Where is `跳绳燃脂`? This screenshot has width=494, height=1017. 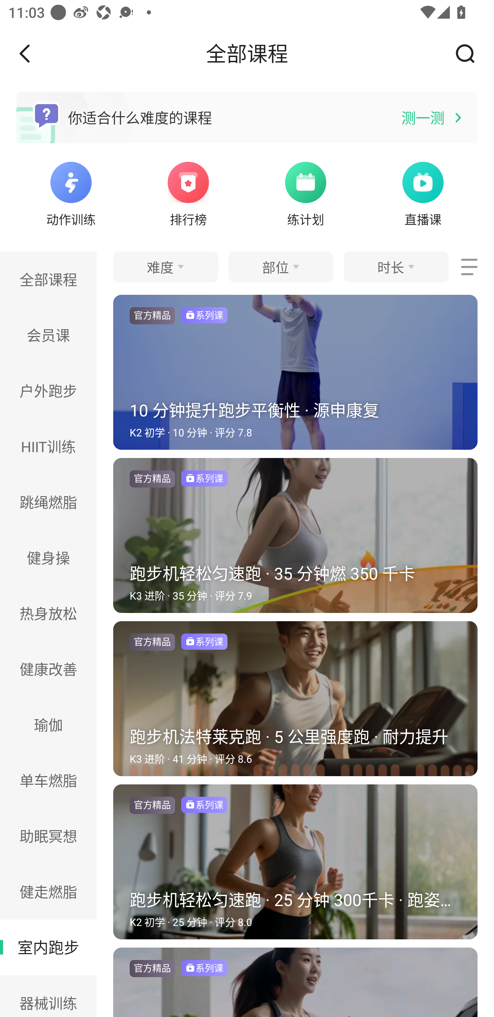
跳绳燃脂 is located at coordinates (48, 502).